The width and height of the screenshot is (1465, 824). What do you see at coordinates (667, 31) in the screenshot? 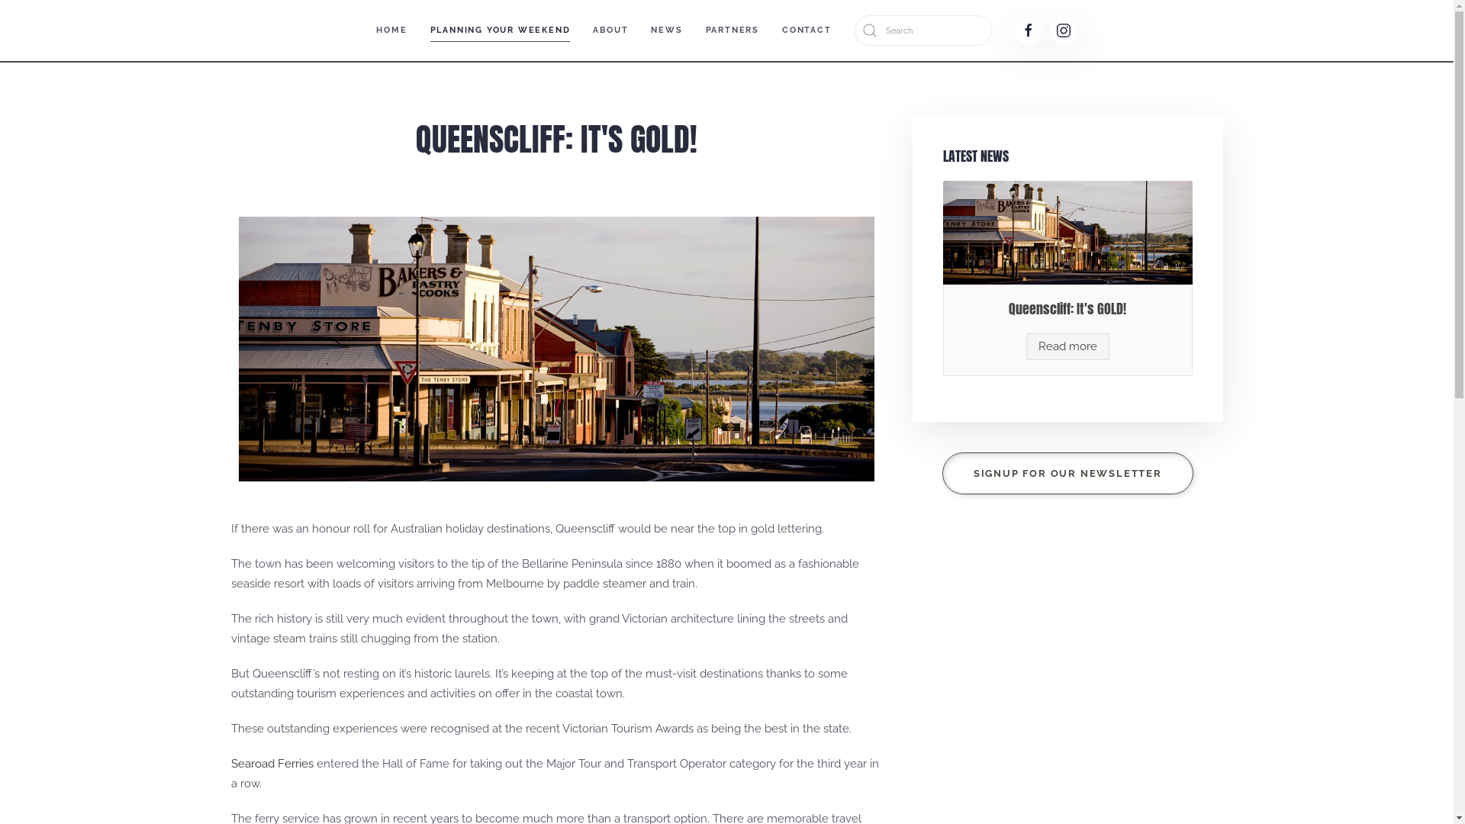
I see `NEWS` at bounding box center [667, 31].